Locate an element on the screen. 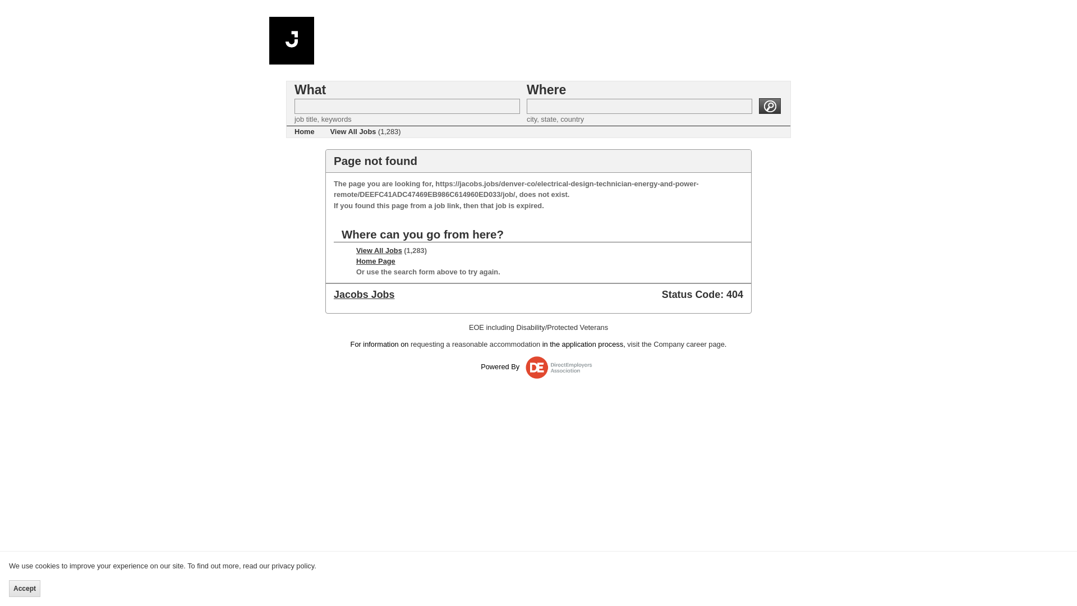 The image size is (1077, 606). requesting a reasonable accommodation is located at coordinates (475, 344).